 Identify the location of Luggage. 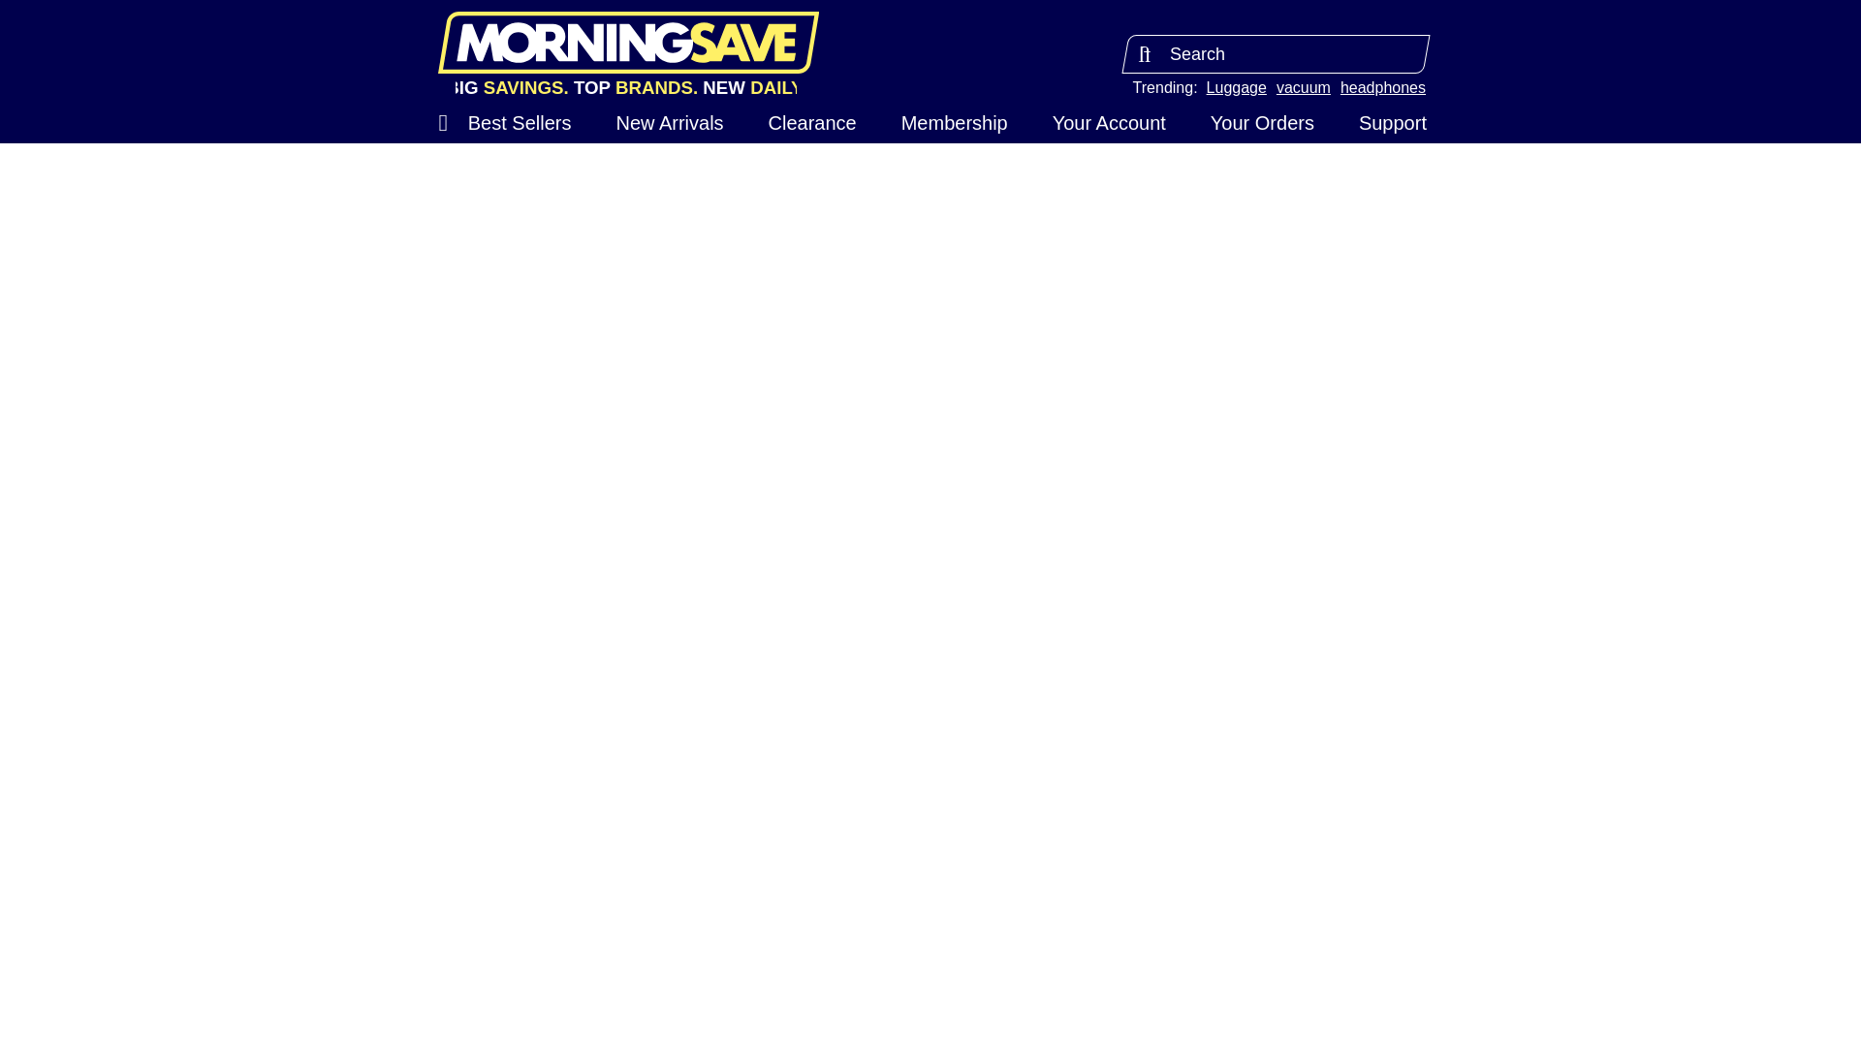
(1237, 87).